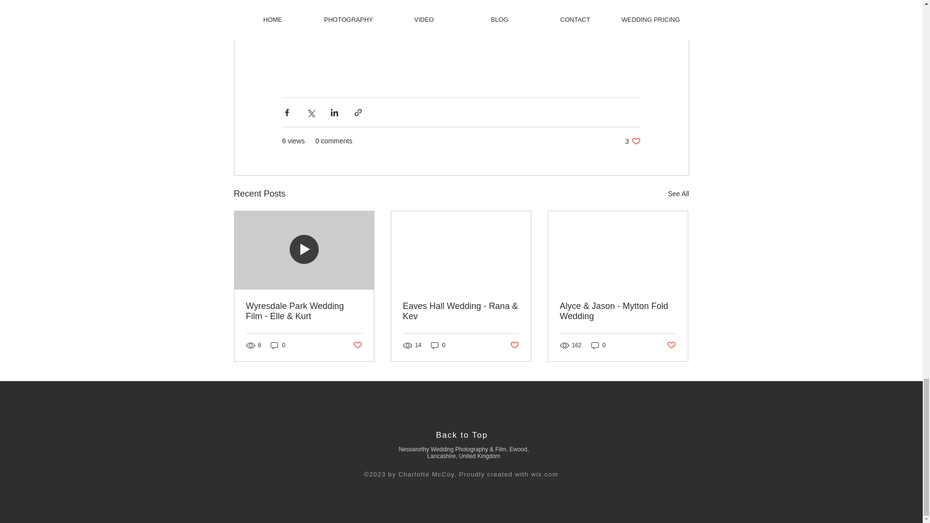 The image size is (930, 523). I want to click on Post not marked as liked, so click(514, 345).